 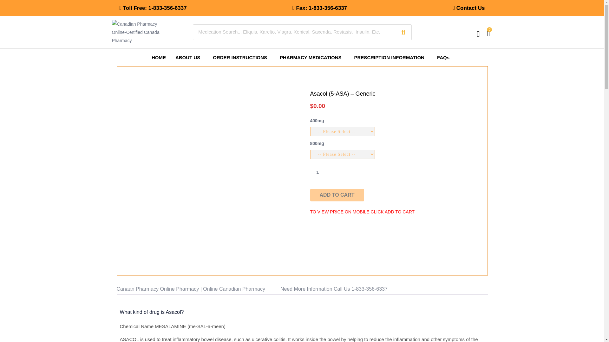 What do you see at coordinates (294, 32) in the screenshot?
I see `Search` at bounding box center [294, 32].